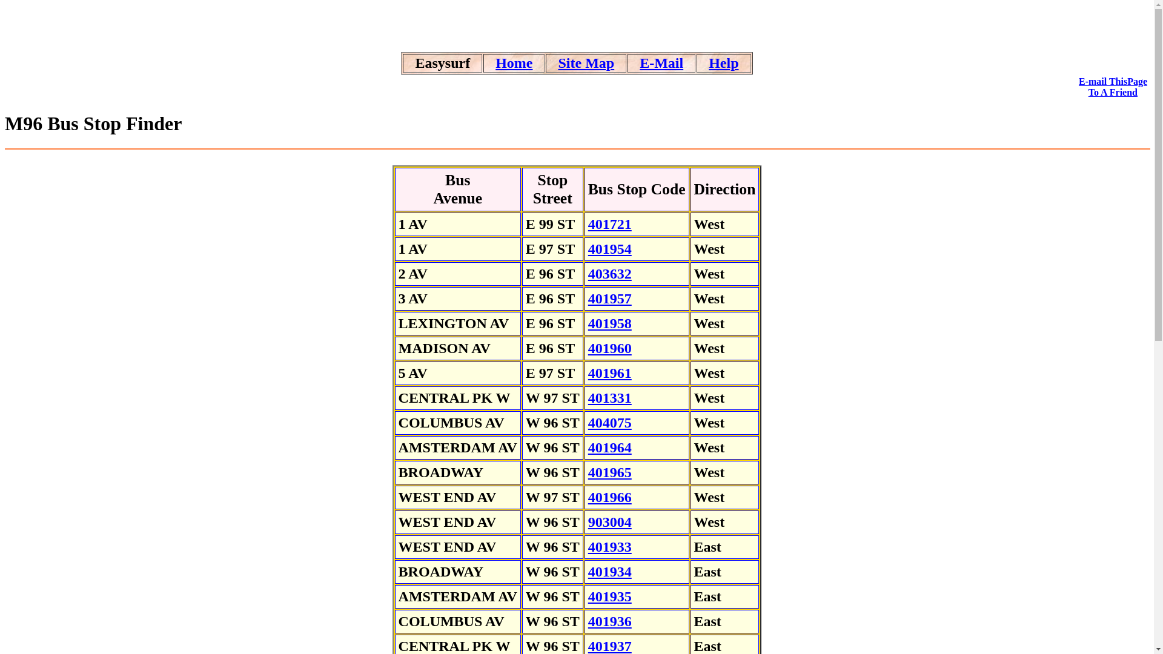 The image size is (1163, 654). What do you see at coordinates (610, 522) in the screenshot?
I see `903004` at bounding box center [610, 522].